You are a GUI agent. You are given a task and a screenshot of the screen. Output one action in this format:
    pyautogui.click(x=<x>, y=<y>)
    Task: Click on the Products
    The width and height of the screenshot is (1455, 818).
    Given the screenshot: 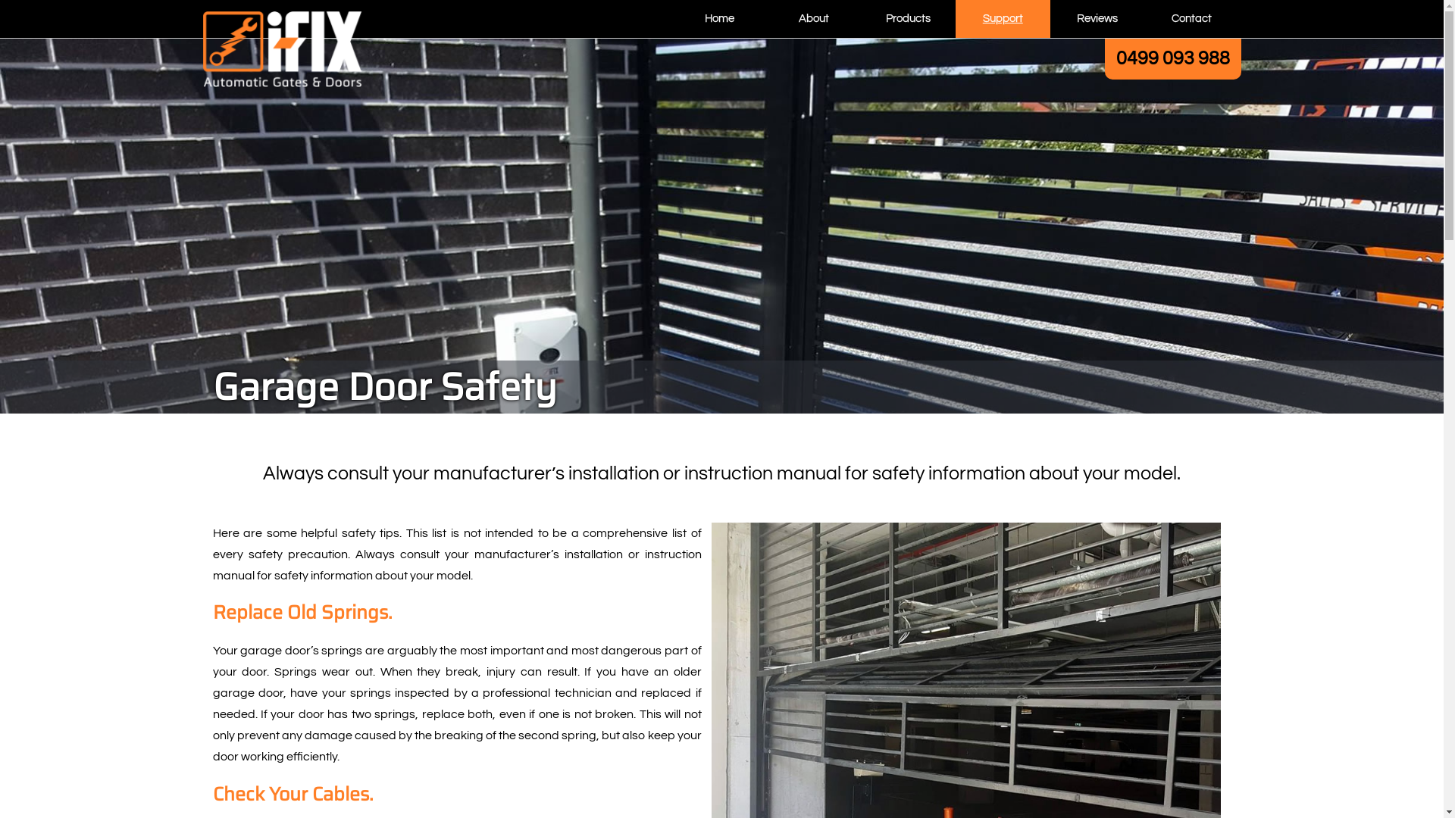 What is the action you would take?
    pyautogui.click(x=908, y=19)
    